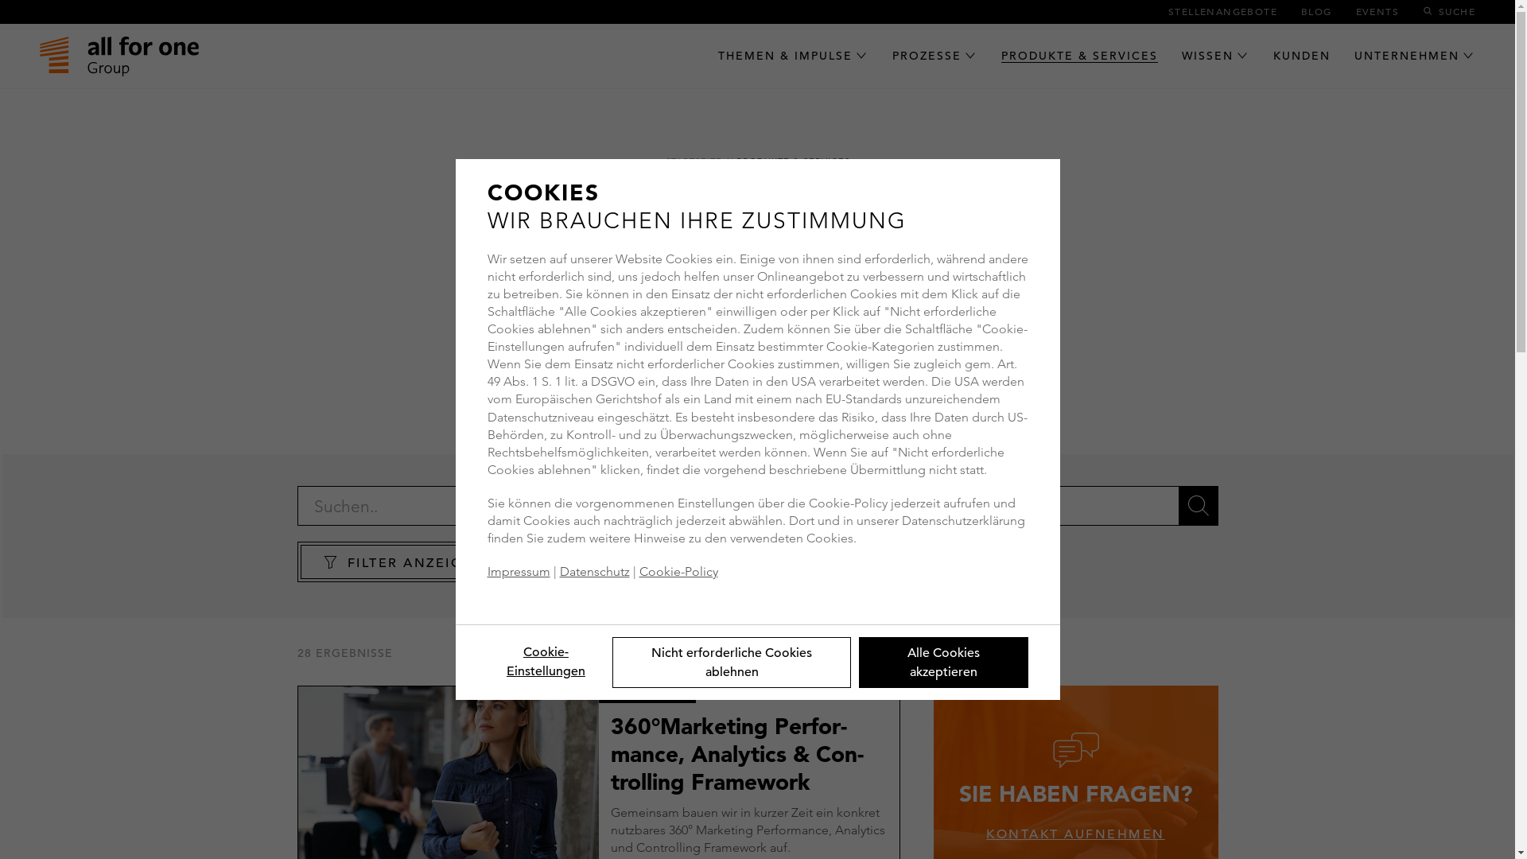 The height and width of the screenshot is (859, 1527). What do you see at coordinates (1407, 56) in the screenshot?
I see `UNTERNEHMEN` at bounding box center [1407, 56].